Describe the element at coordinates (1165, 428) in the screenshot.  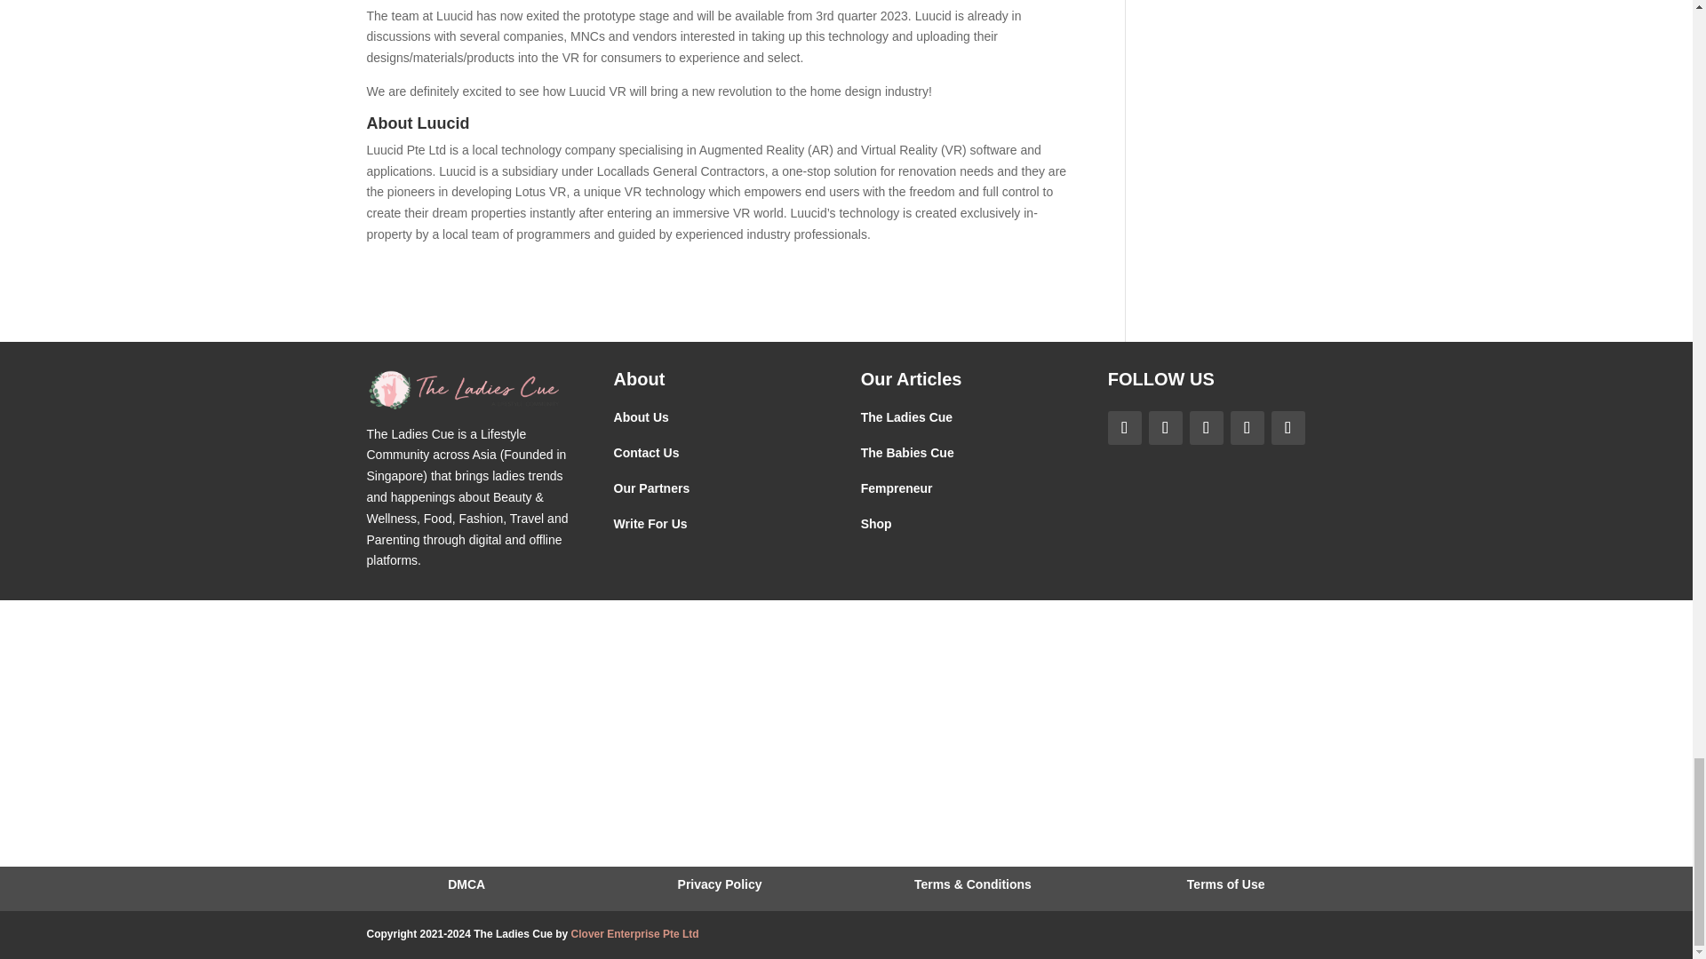
I see `Follow on Instagram` at that location.